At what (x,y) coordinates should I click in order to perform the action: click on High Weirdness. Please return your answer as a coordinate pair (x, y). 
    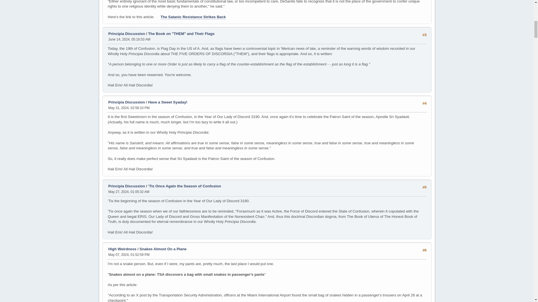
    Looking at the image, I should click on (122, 249).